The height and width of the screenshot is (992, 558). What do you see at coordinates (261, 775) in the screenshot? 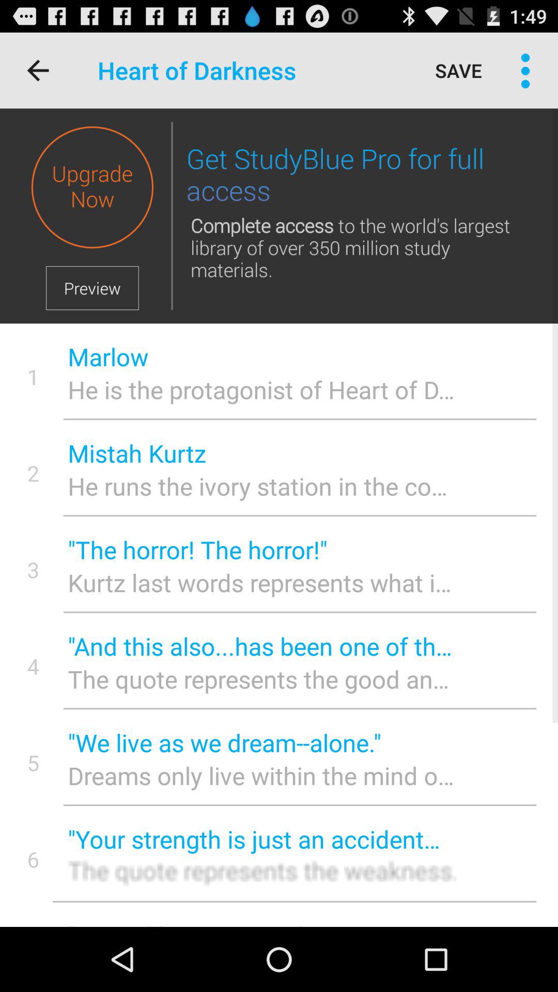
I see `click the item below we live as item` at bounding box center [261, 775].